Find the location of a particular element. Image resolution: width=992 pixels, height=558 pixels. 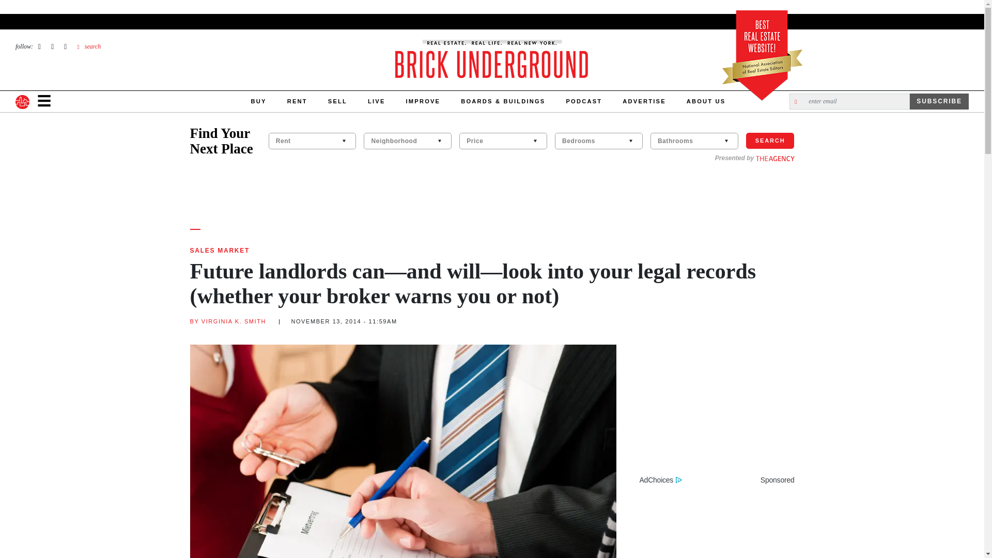

RENT is located at coordinates (297, 101).